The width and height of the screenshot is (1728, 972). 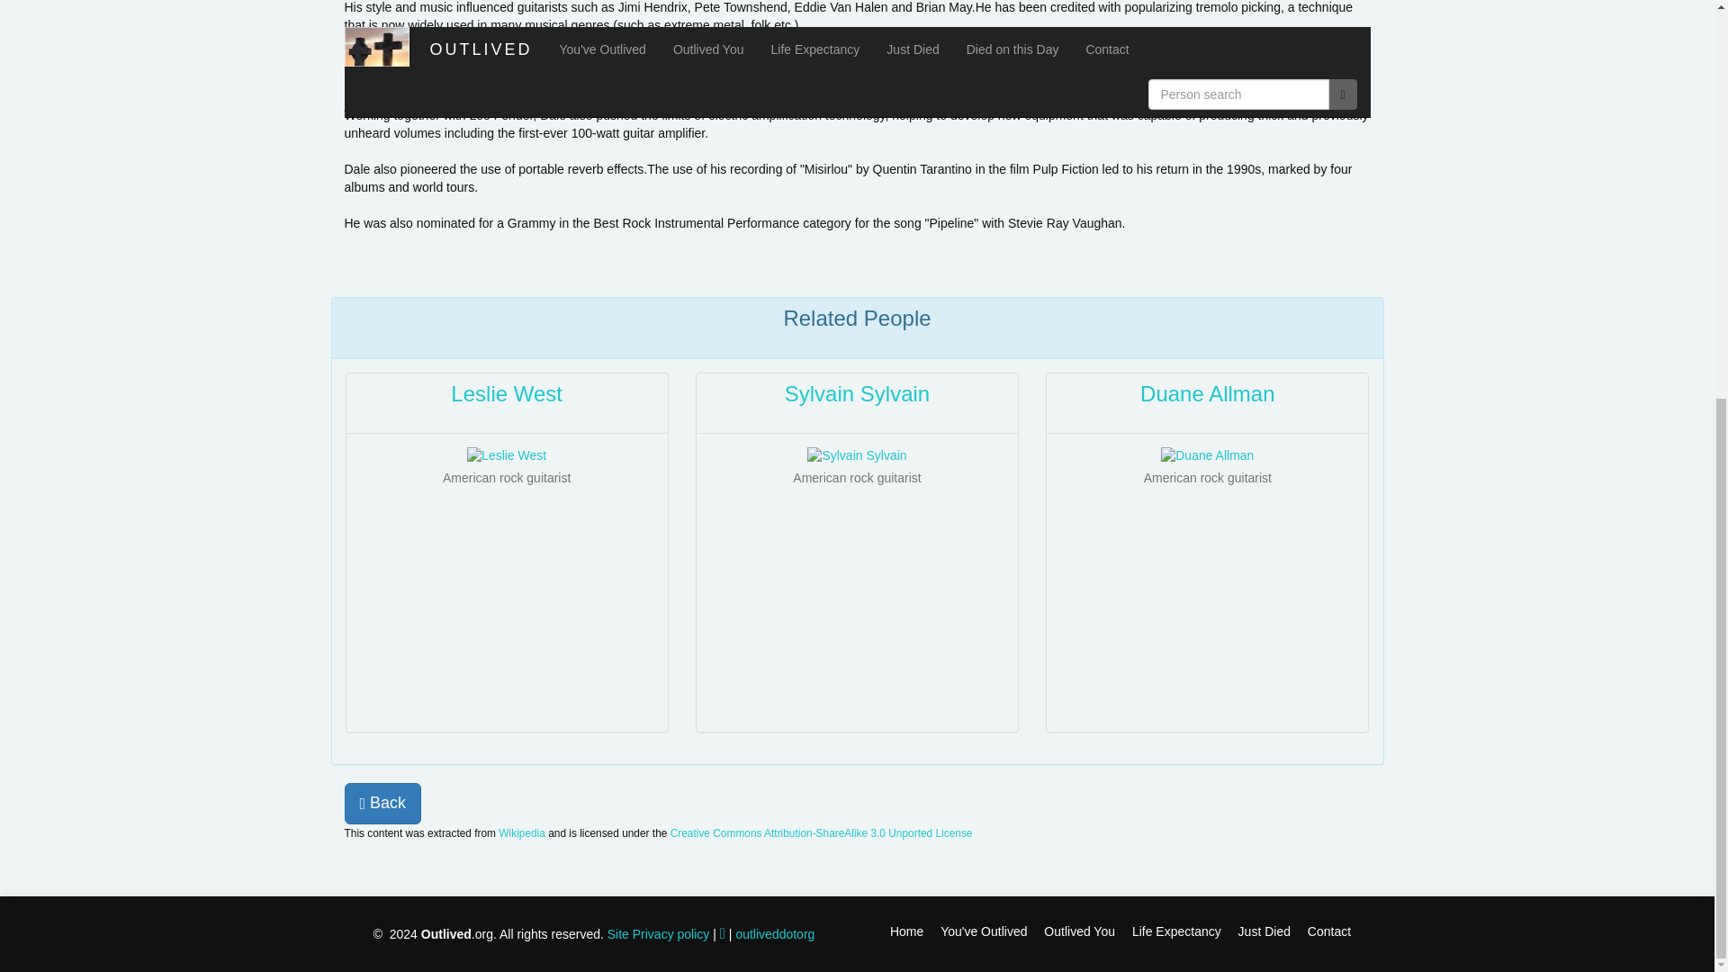 What do you see at coordinates (1208, 394) in the screenshot?
I see `Duane Allman` at bounding box center [1208, 394].